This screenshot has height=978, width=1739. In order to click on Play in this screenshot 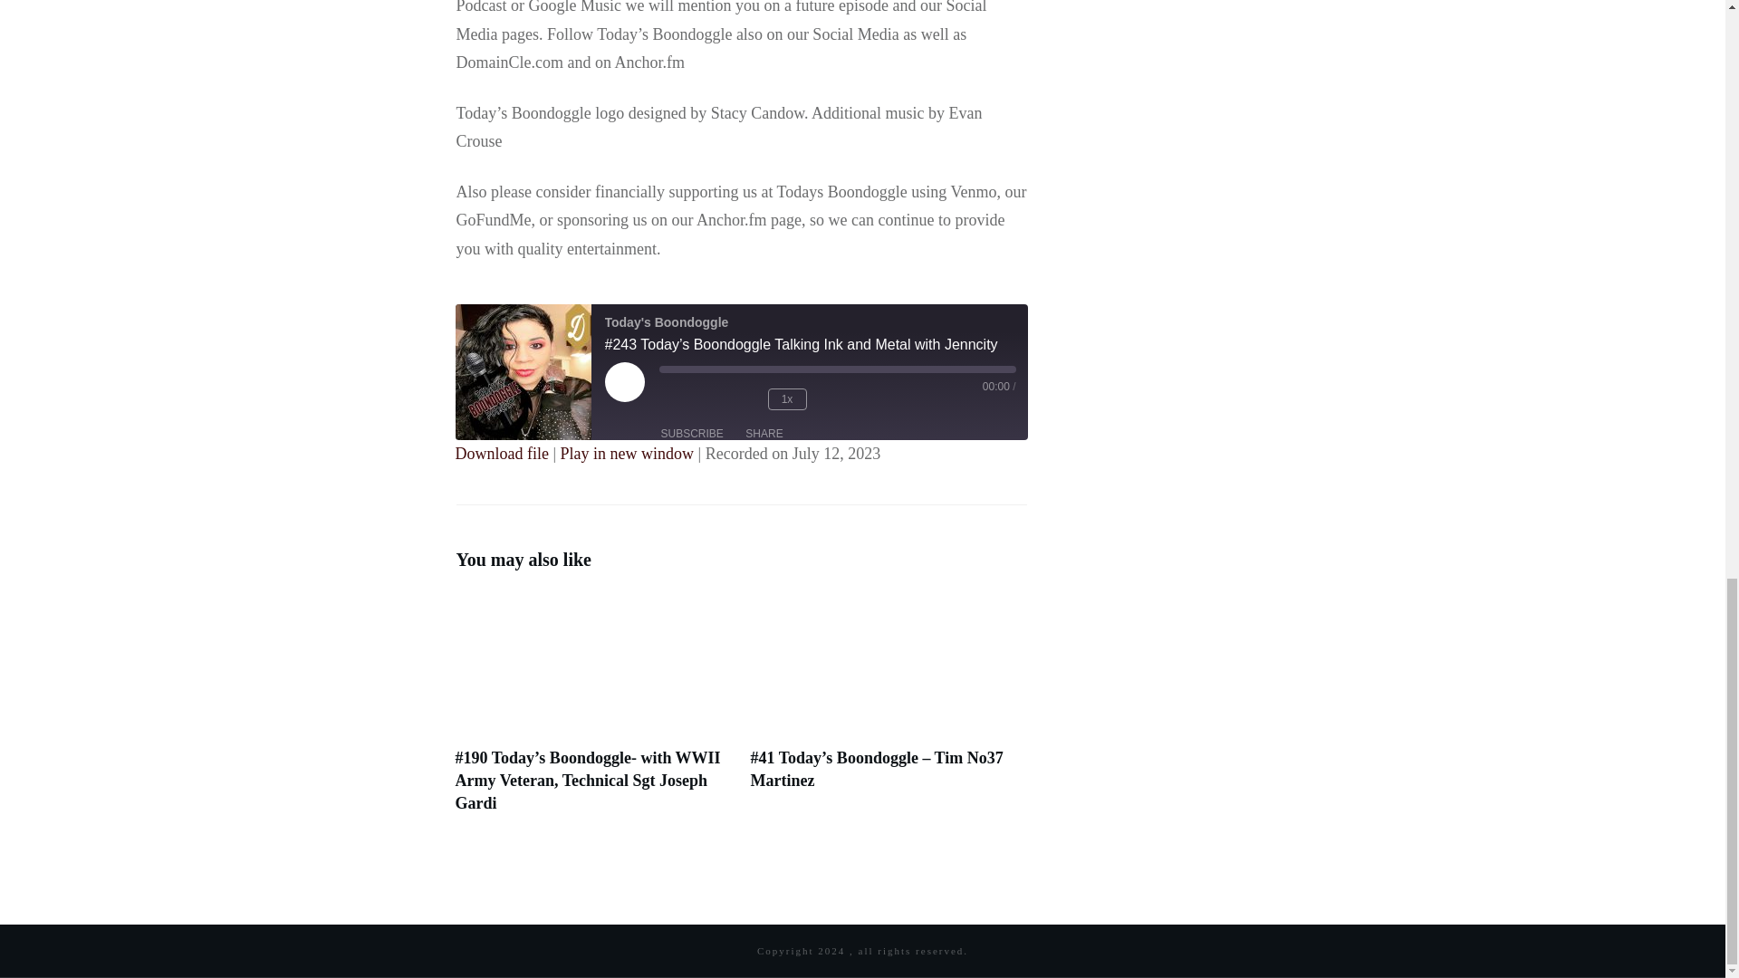, I will do `click(645, 402)`.